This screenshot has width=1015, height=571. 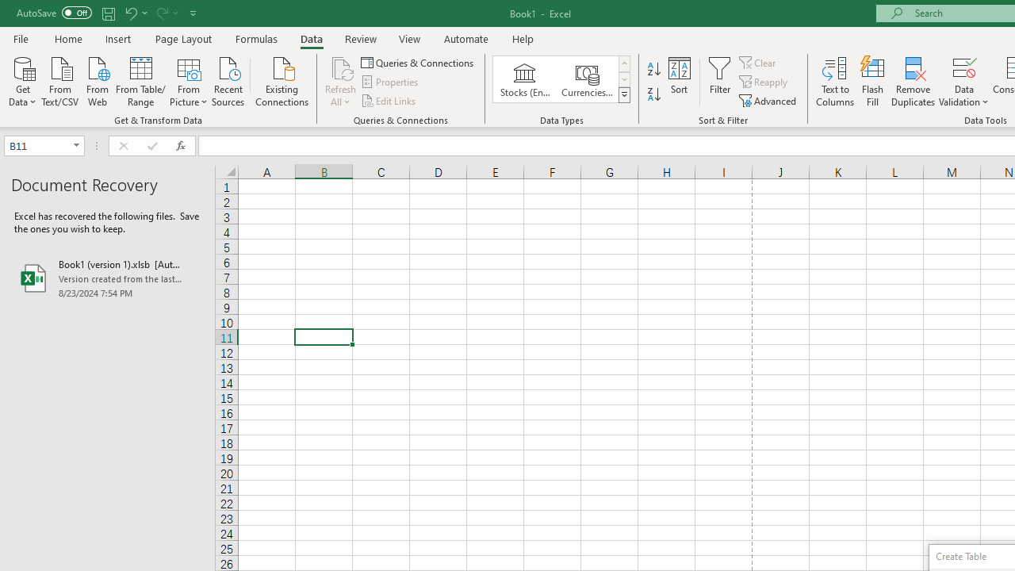 I want to click on Clear, so click(x=759, y=62).